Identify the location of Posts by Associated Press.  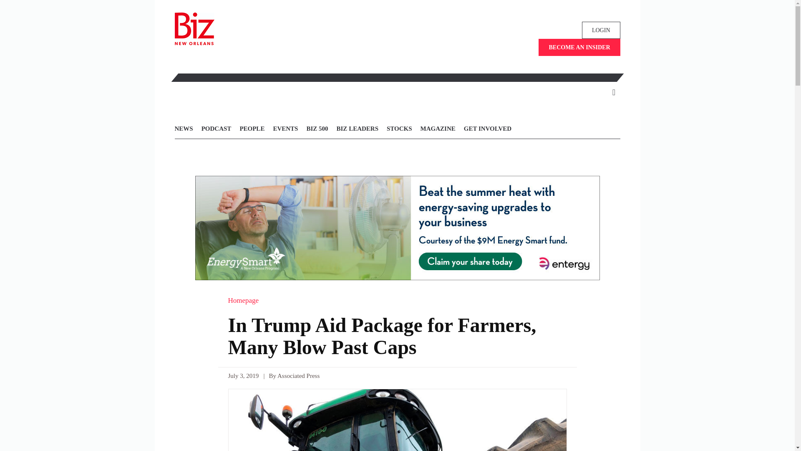
(298, 376).